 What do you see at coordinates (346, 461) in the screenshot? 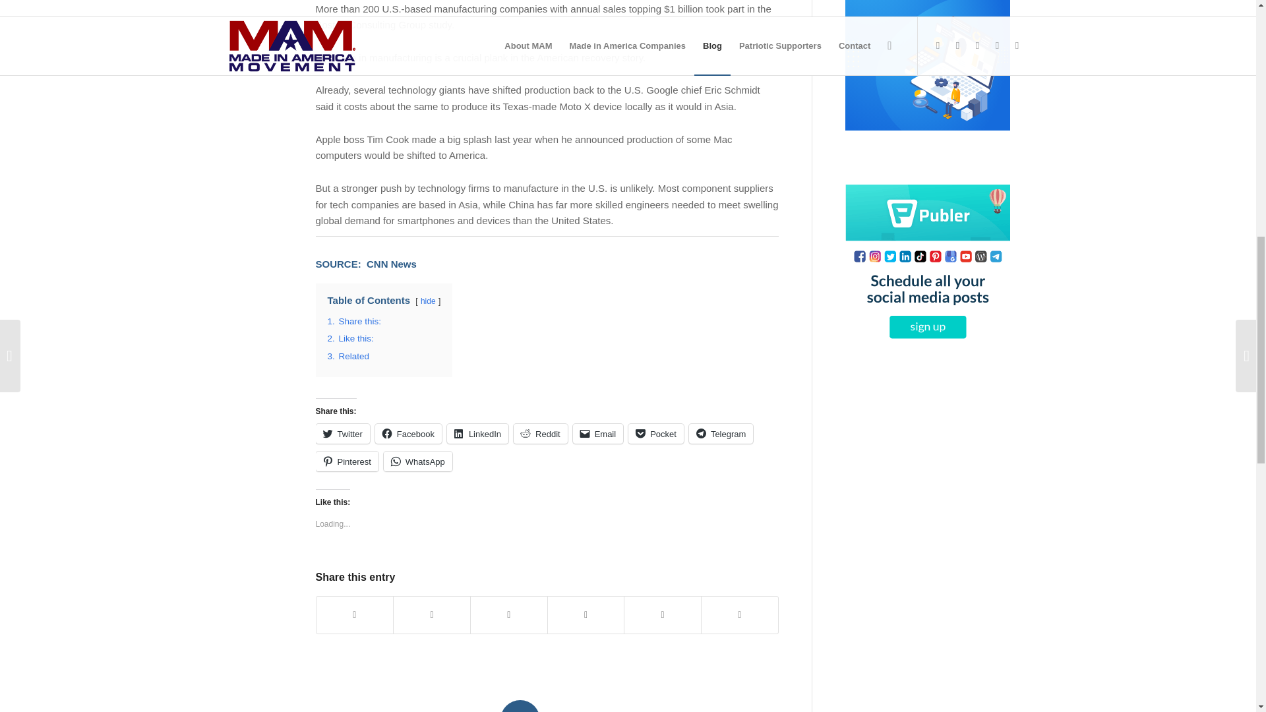
I see `Click to share on Pinterest` at bounding box center [346, 461].